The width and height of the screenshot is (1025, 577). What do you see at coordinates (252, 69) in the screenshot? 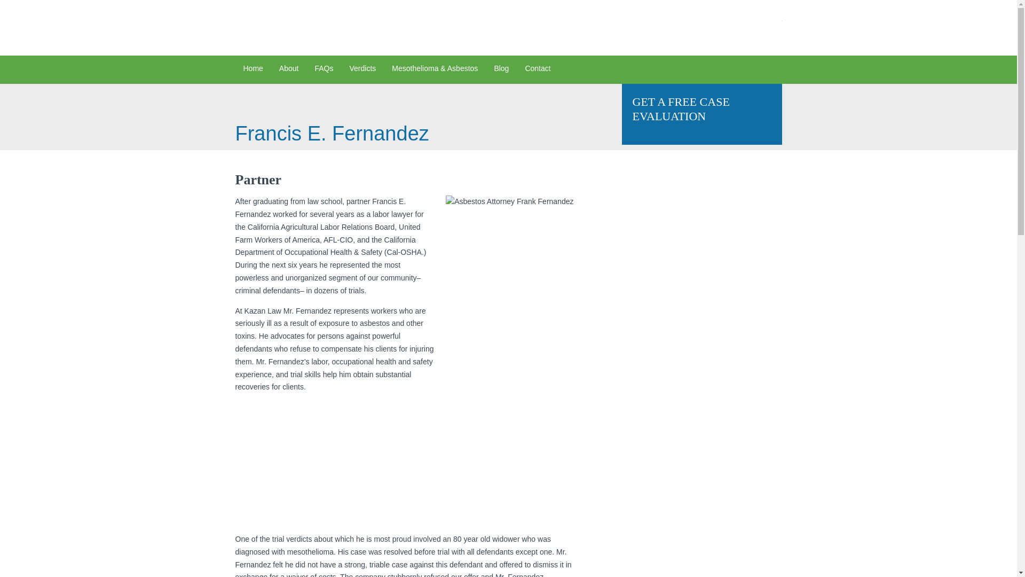
I see `Home` at bounding box center [252, 69].